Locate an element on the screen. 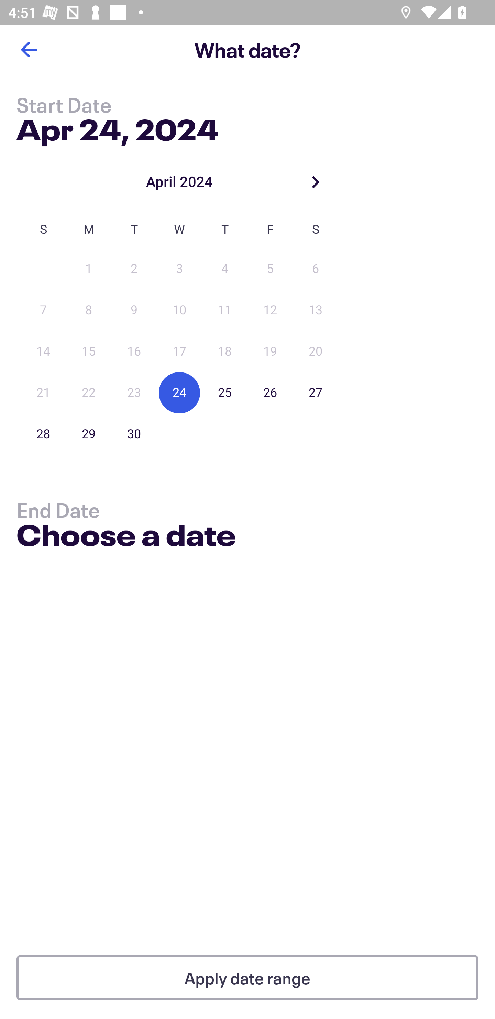  20 20 April 2024 is located at coordinates (316, 351).